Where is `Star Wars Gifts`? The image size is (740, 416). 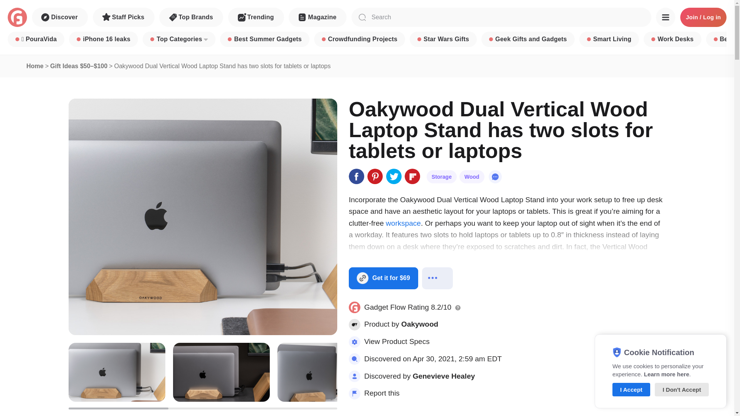
Star Wars Gifts is located at coordinates (443, 39).